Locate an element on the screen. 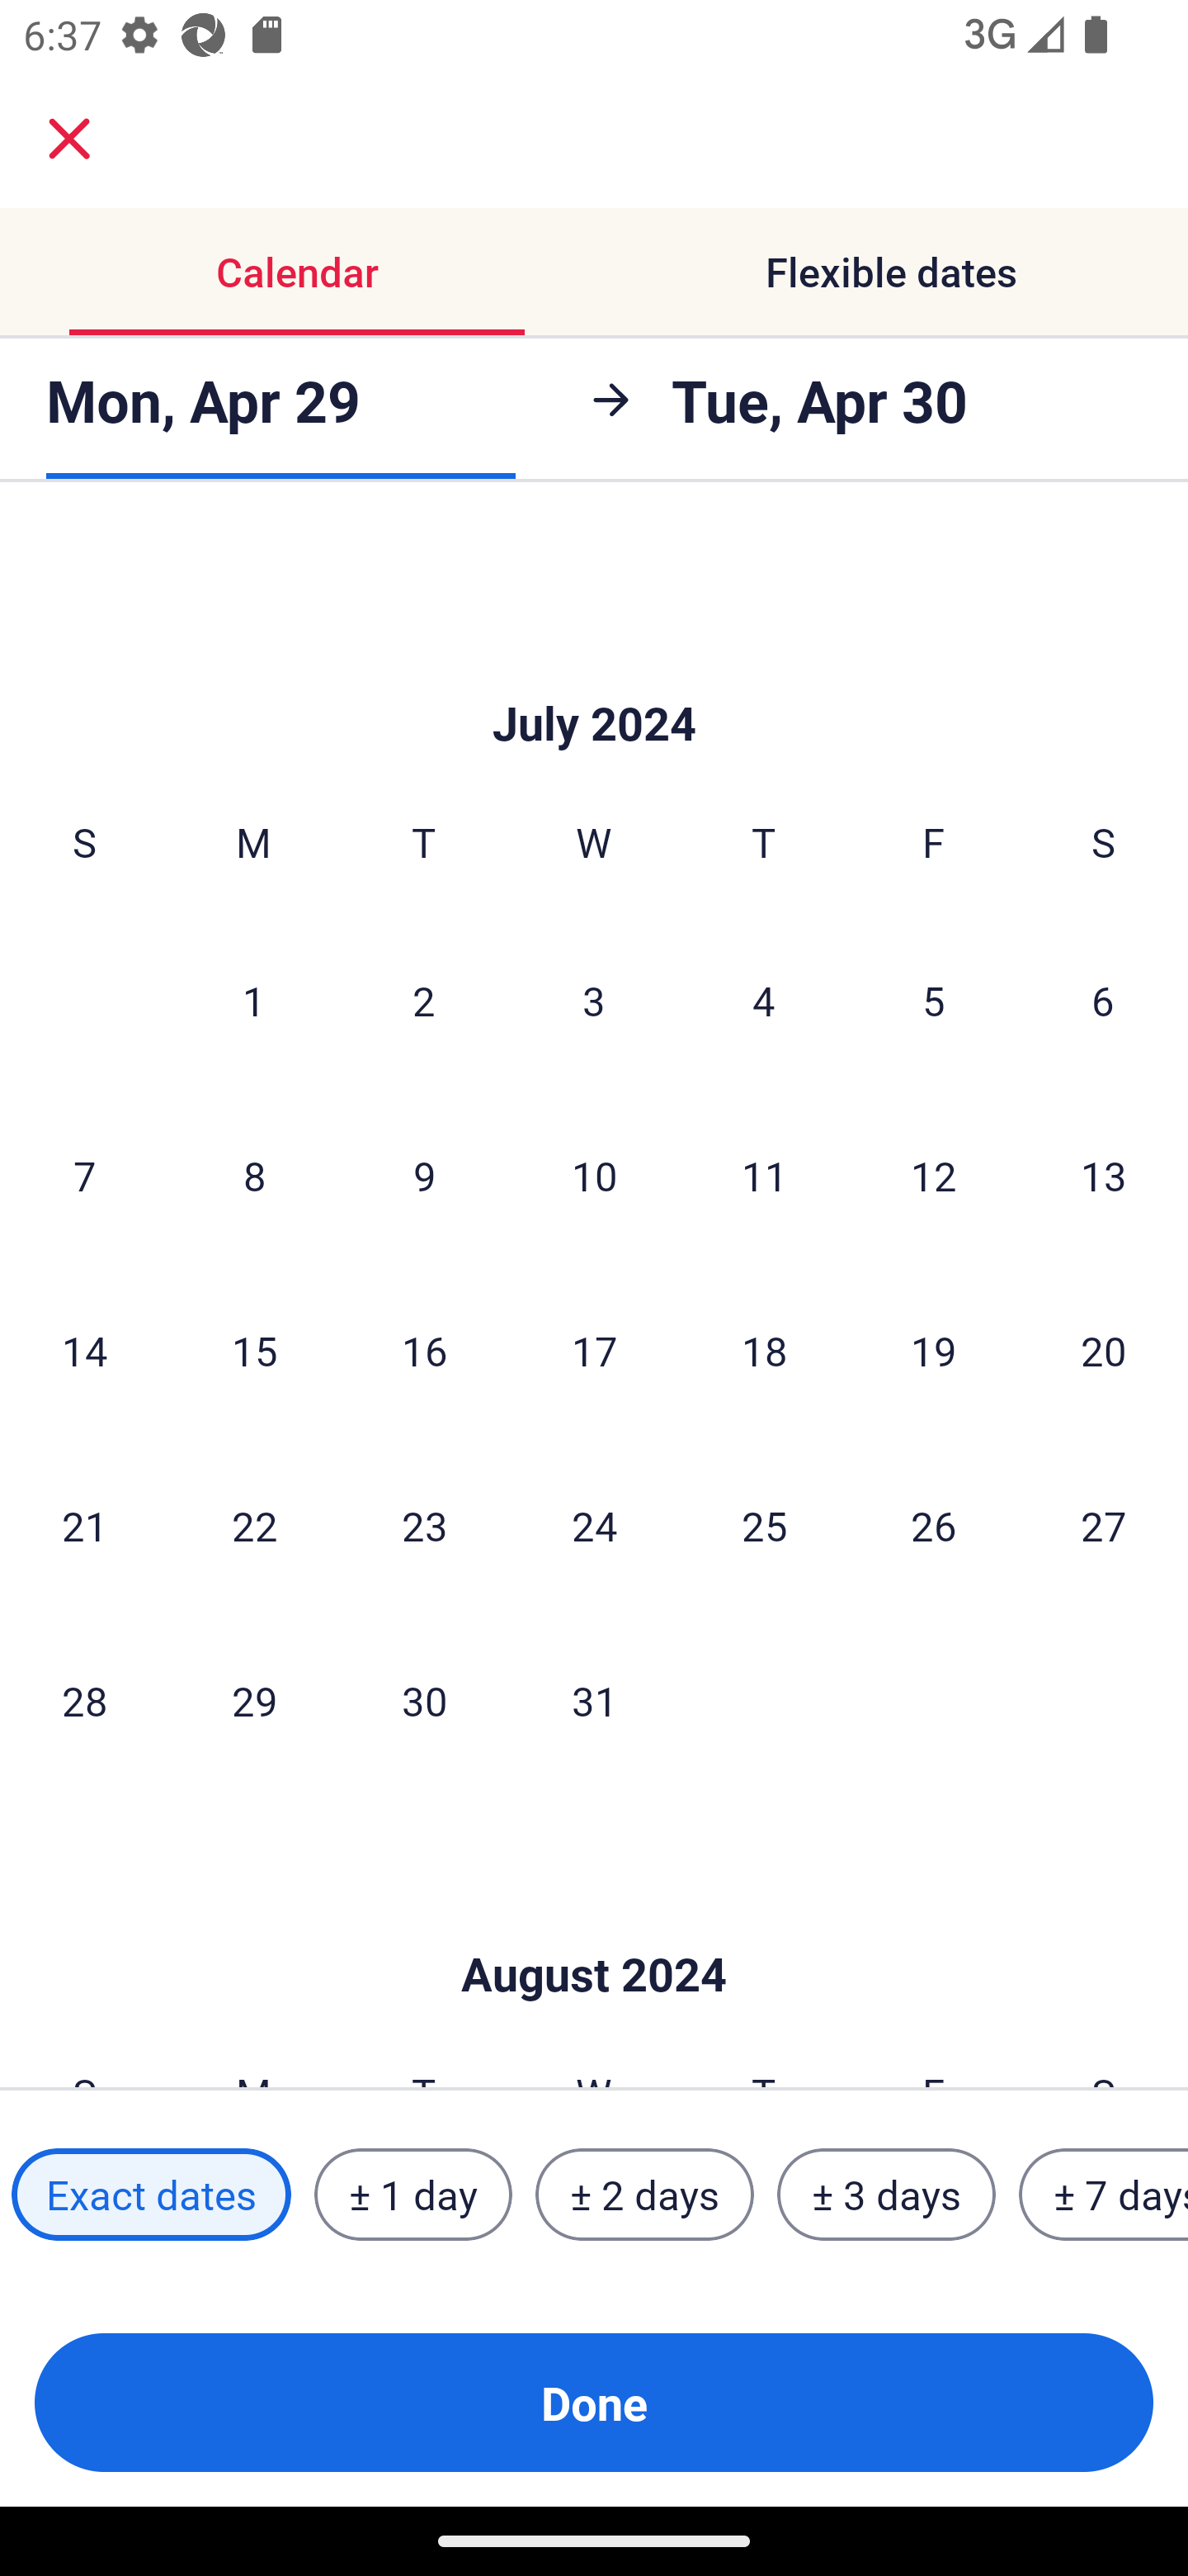 Image resolution: width=1188 pixels, height=2576 pixels. 8 Monday, July 8, 2024 is located at coordinates (254, 1174).